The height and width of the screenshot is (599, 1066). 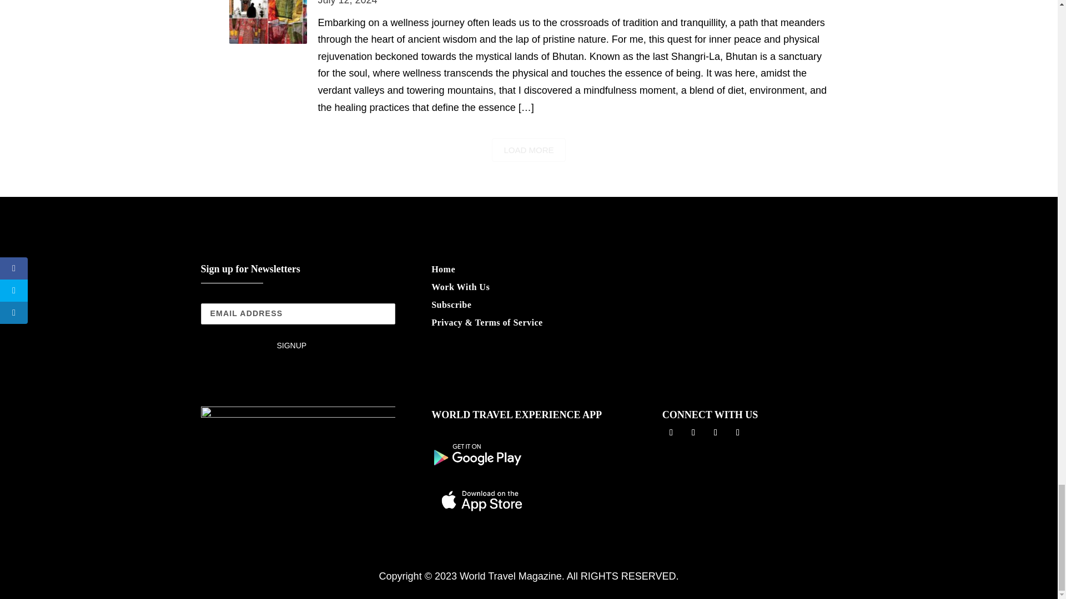 I want to click on Follow on Facebook, so click(x=671, y=432).